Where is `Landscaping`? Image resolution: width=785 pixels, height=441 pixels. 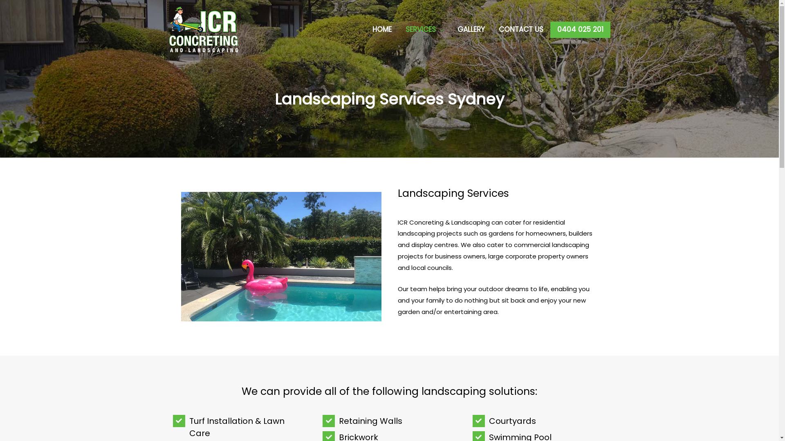
Landscaping is located at coordinates (281, 256).